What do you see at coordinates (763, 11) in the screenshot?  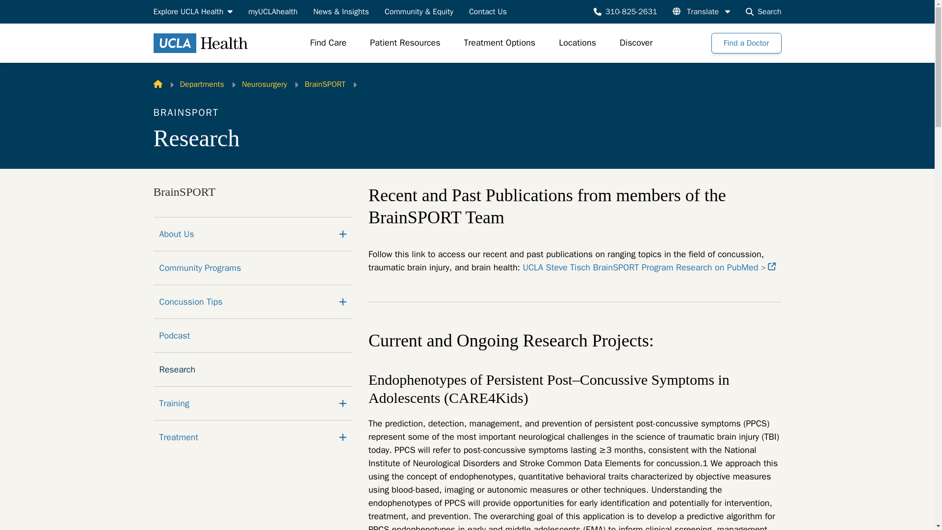 I see `Search` at bounding box center [763, 11].